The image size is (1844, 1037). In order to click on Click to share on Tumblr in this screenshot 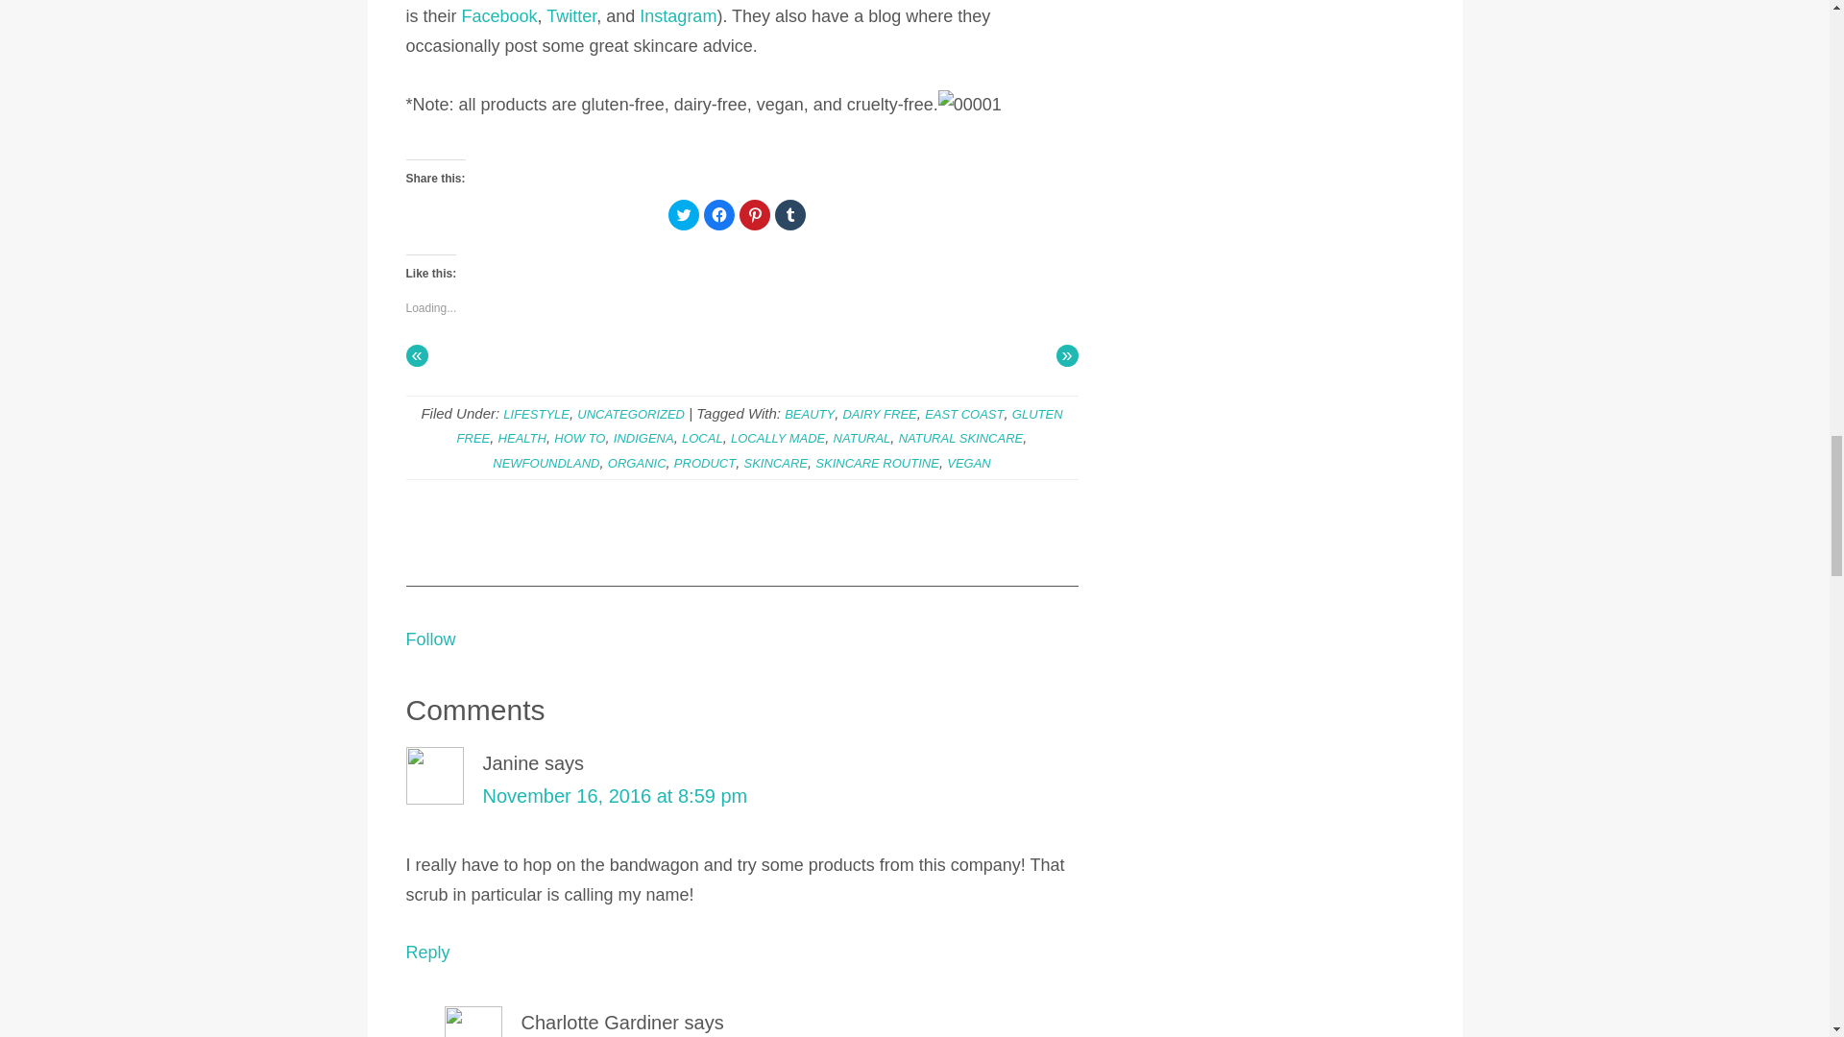, I will do `click(789, 215)`.